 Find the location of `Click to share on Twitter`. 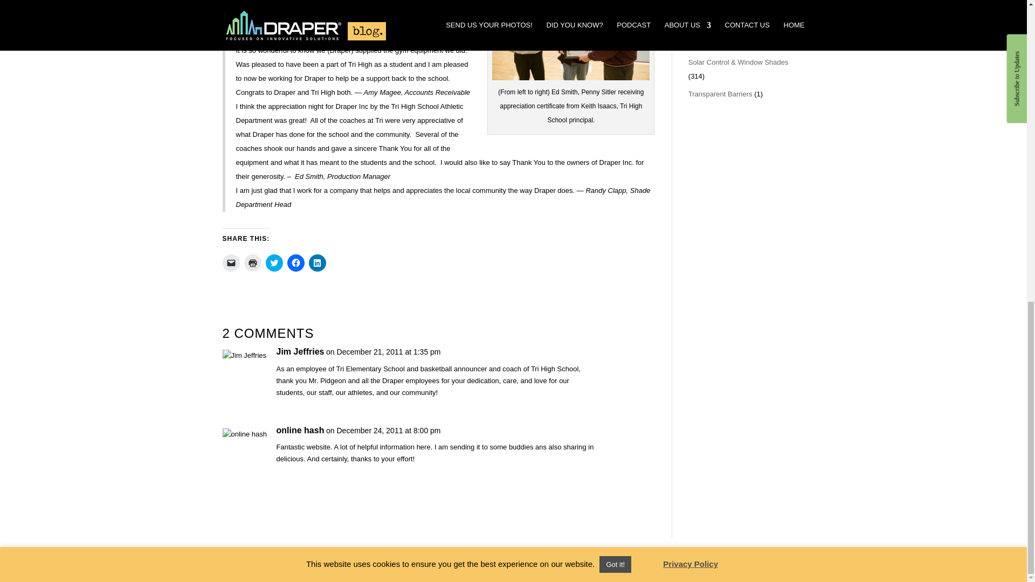

Click to share on Twitter is located at coordinates (274, 263).